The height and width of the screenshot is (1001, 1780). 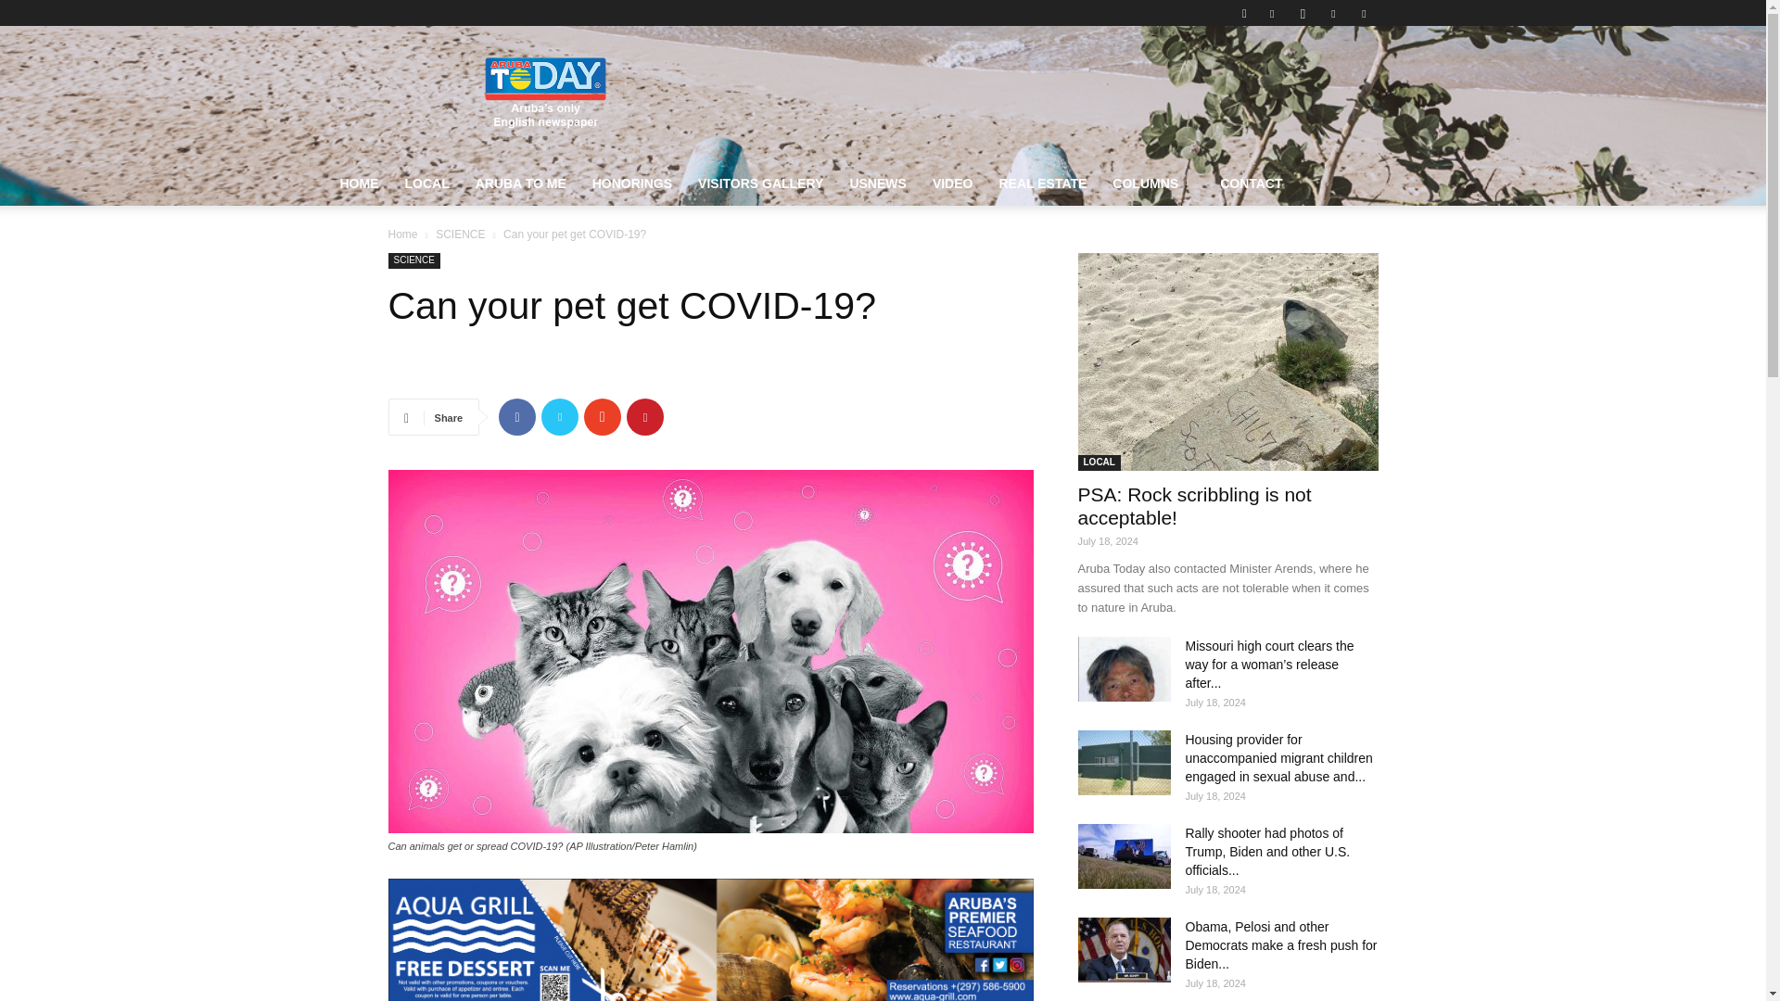 What do you see at coordinates (760, 184) in the screenshot?
I see `VISITORS GALLERY` at bounding box center [760, 184].